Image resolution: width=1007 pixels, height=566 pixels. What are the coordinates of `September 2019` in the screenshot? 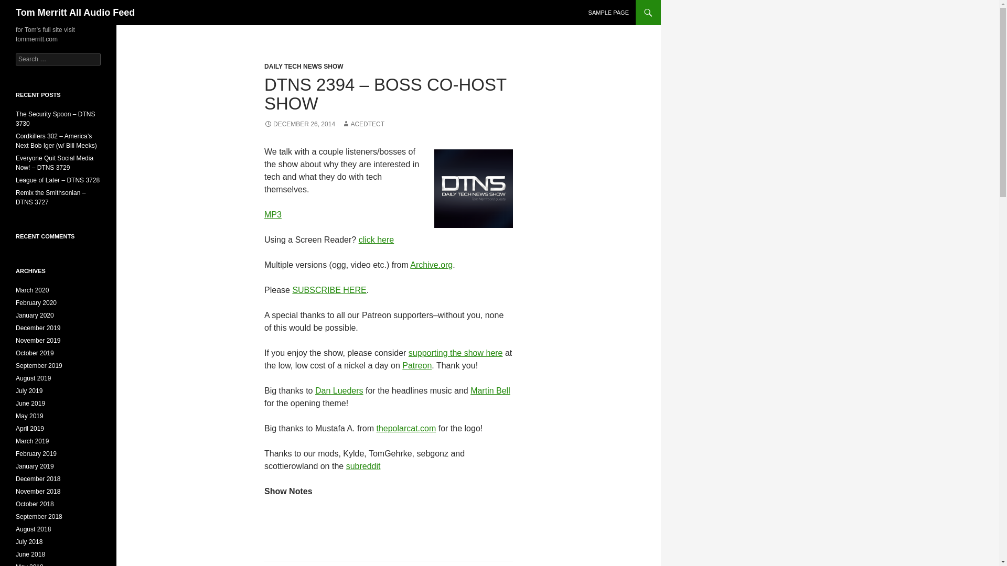 It's located at (39, 366).